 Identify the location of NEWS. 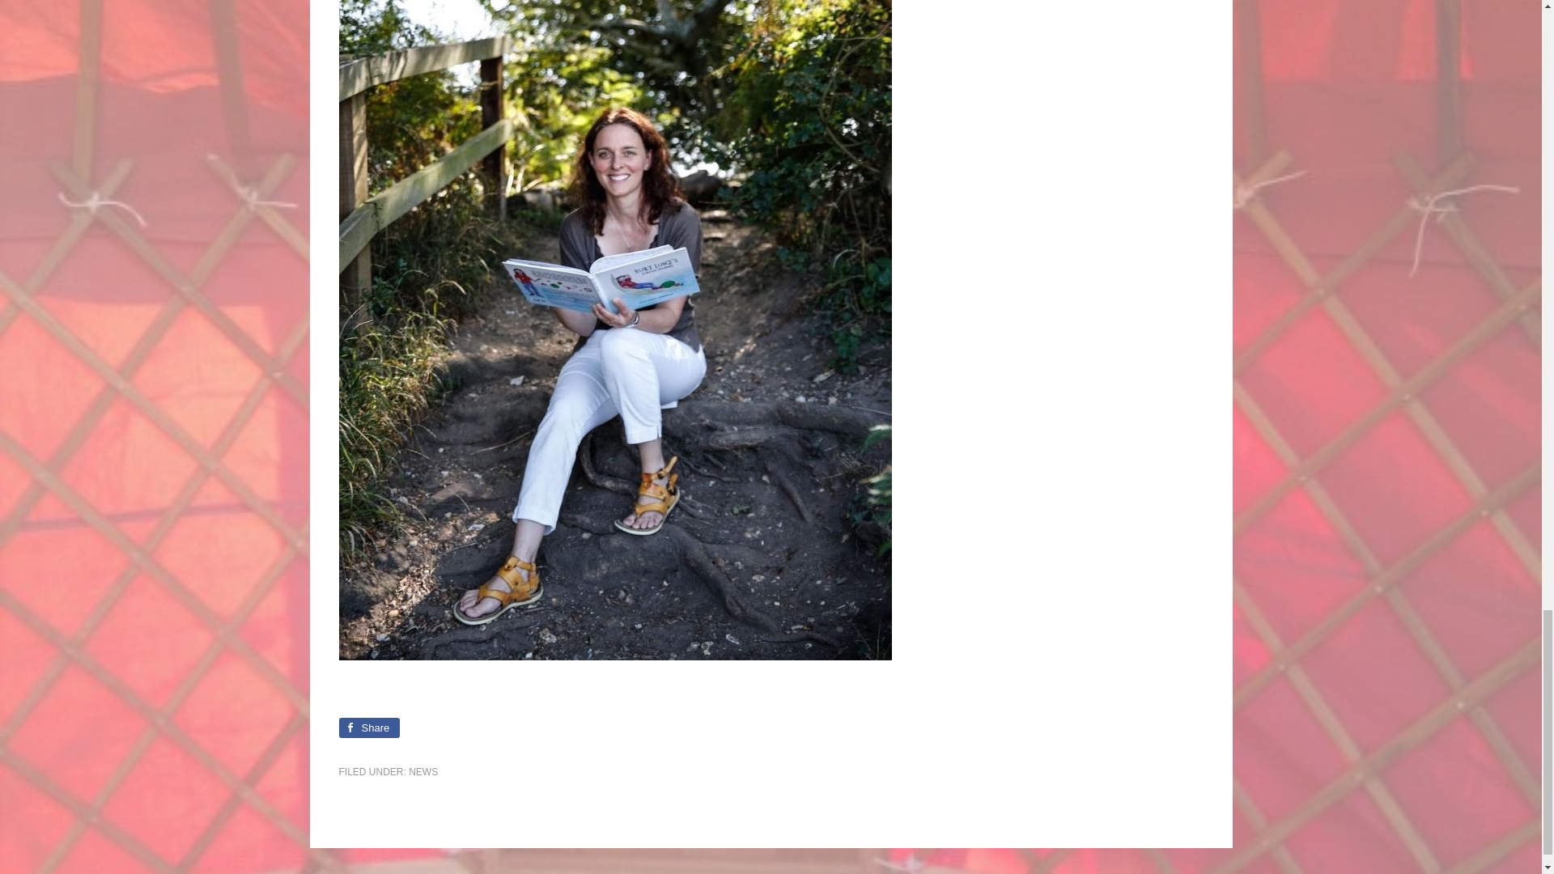
(422, 772).